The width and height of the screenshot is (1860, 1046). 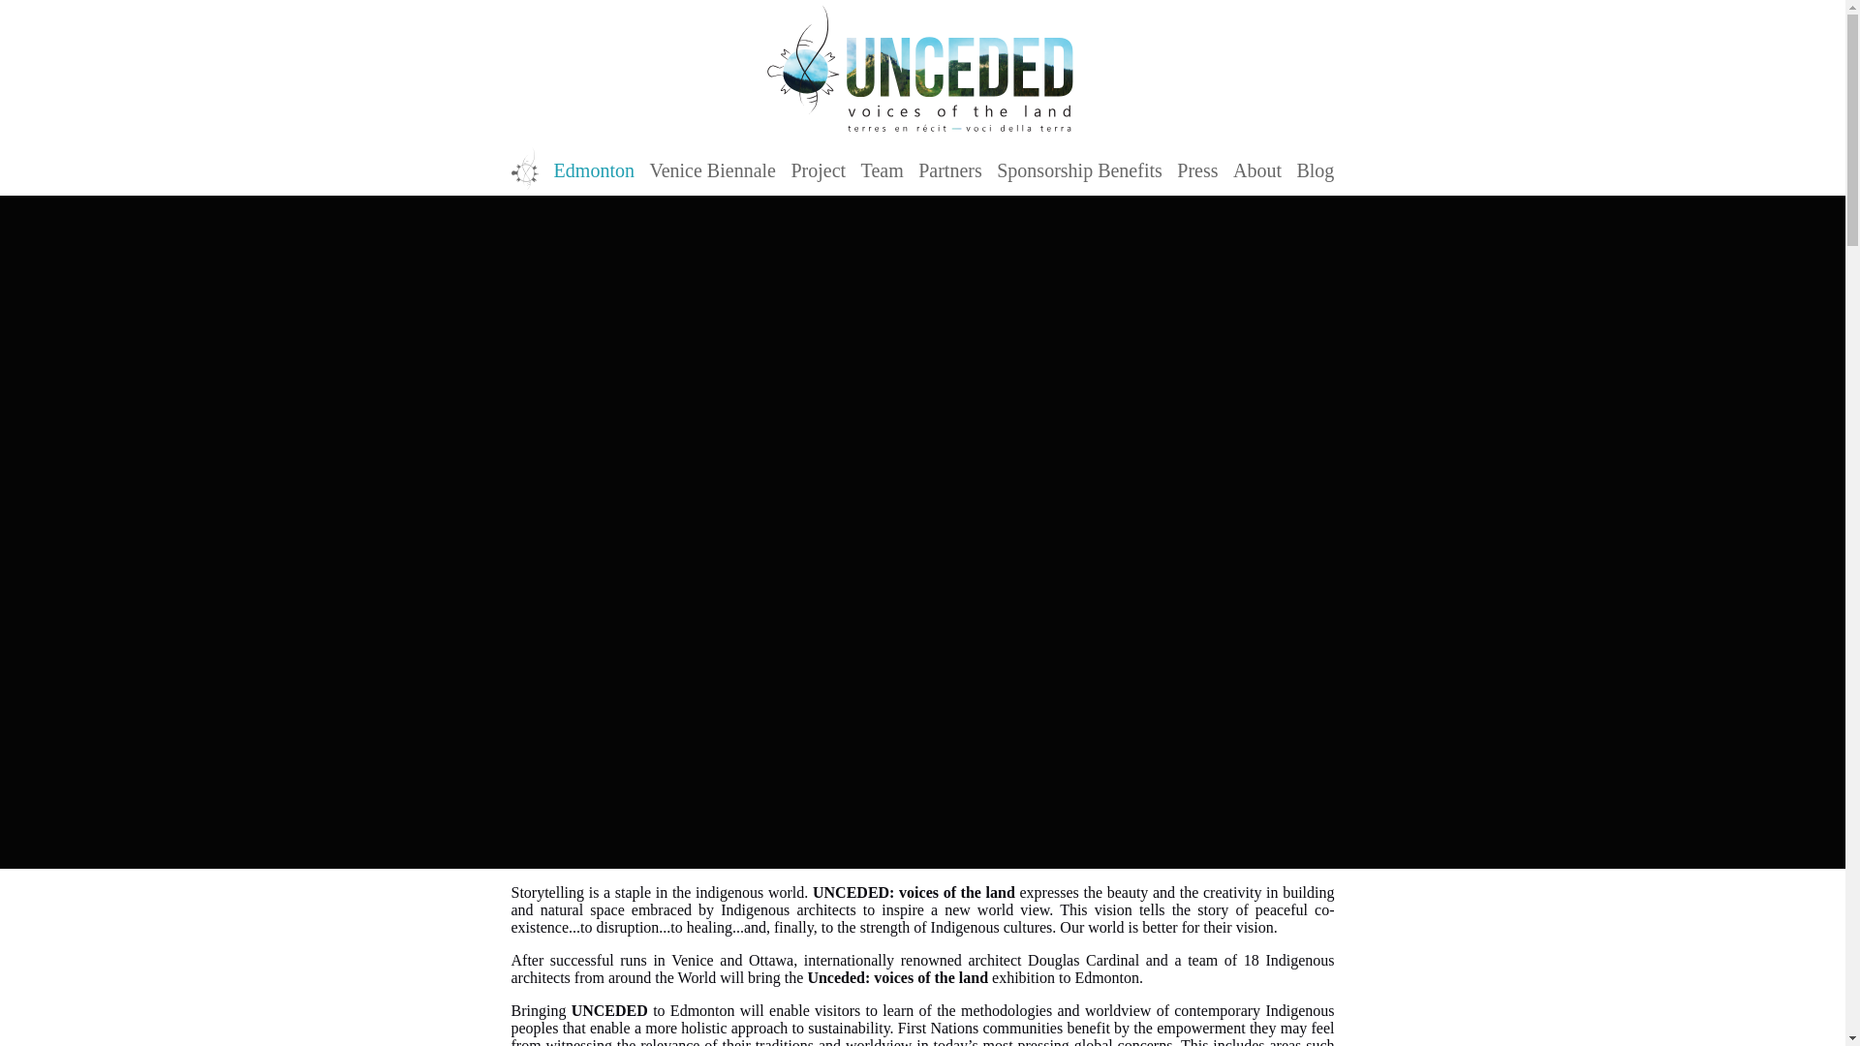 I want to click on Press, so click(x=1197, y=169).